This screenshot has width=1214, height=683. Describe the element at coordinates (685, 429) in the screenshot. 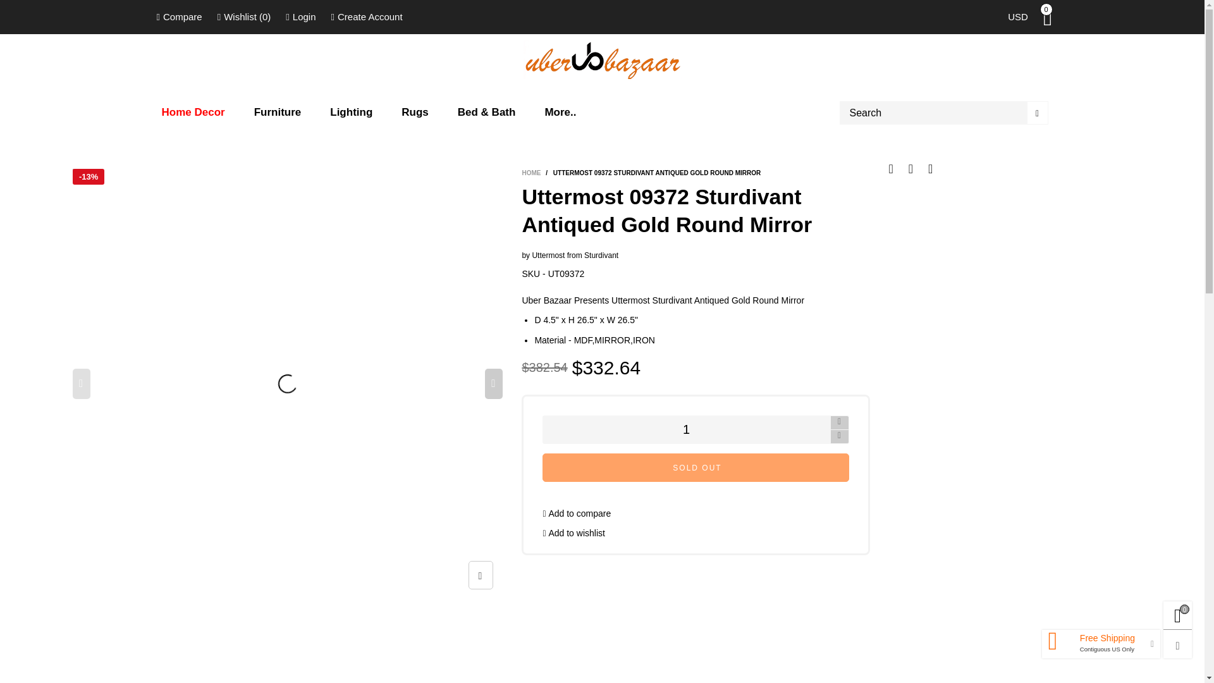

I see `1` at that location.